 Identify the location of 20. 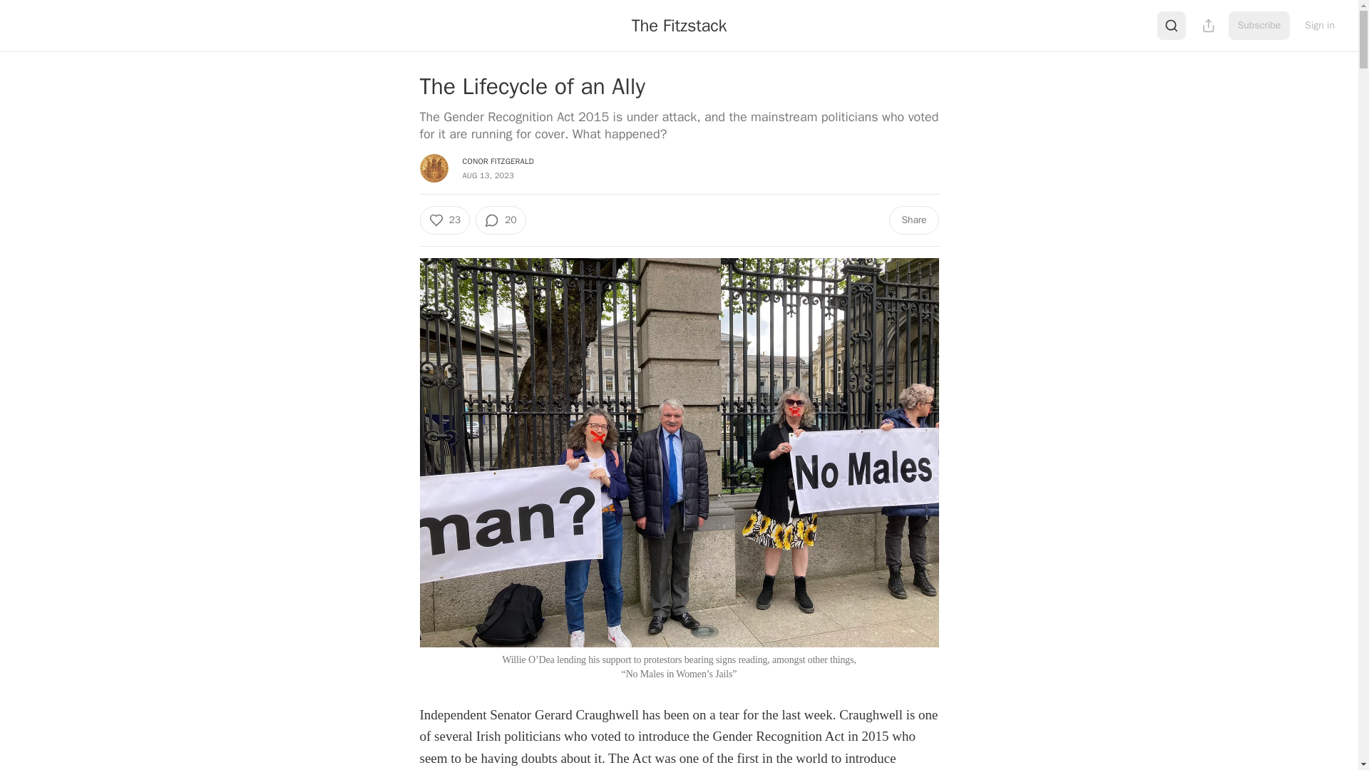
(501, 220).